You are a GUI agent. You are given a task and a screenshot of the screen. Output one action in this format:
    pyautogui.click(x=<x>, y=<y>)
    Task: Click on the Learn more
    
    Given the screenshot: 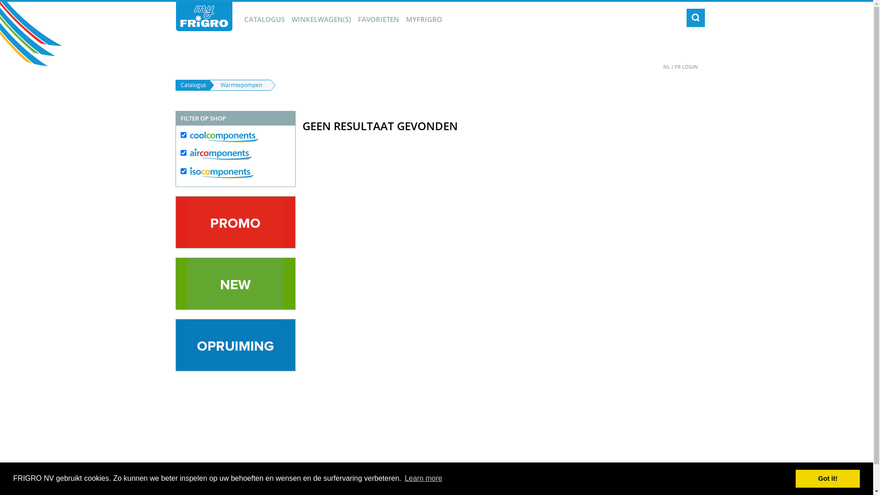 What is the action you would take?
    pyautogui.click(x=423, y=478)
    